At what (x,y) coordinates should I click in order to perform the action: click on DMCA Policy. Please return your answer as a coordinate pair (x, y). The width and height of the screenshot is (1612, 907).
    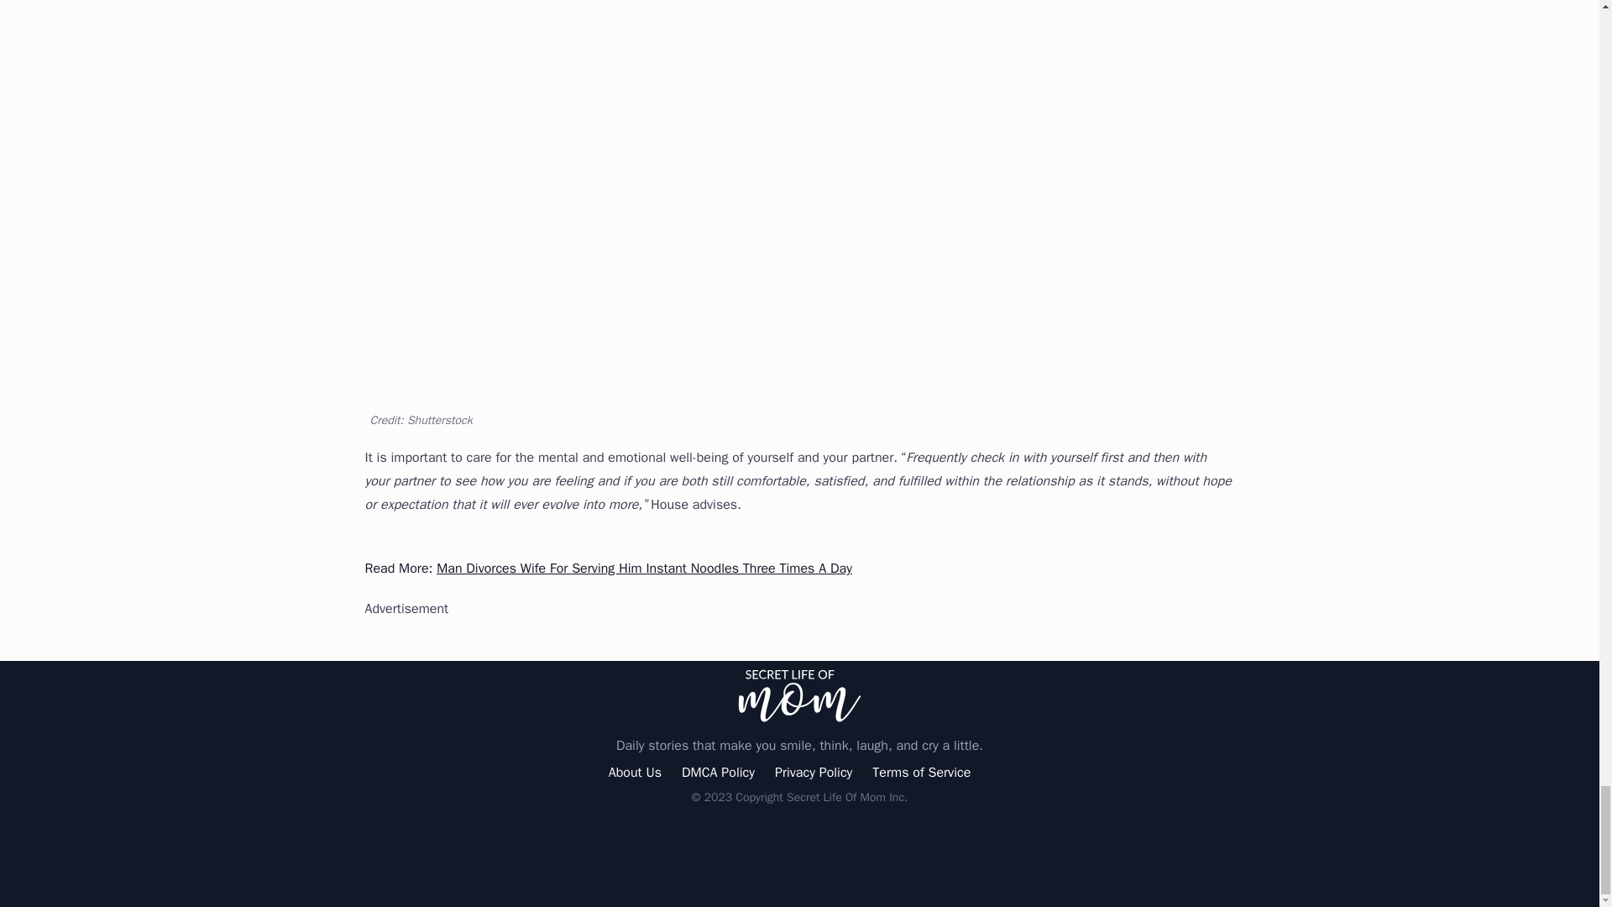
    Looking at the image, I should click on (718, 773).